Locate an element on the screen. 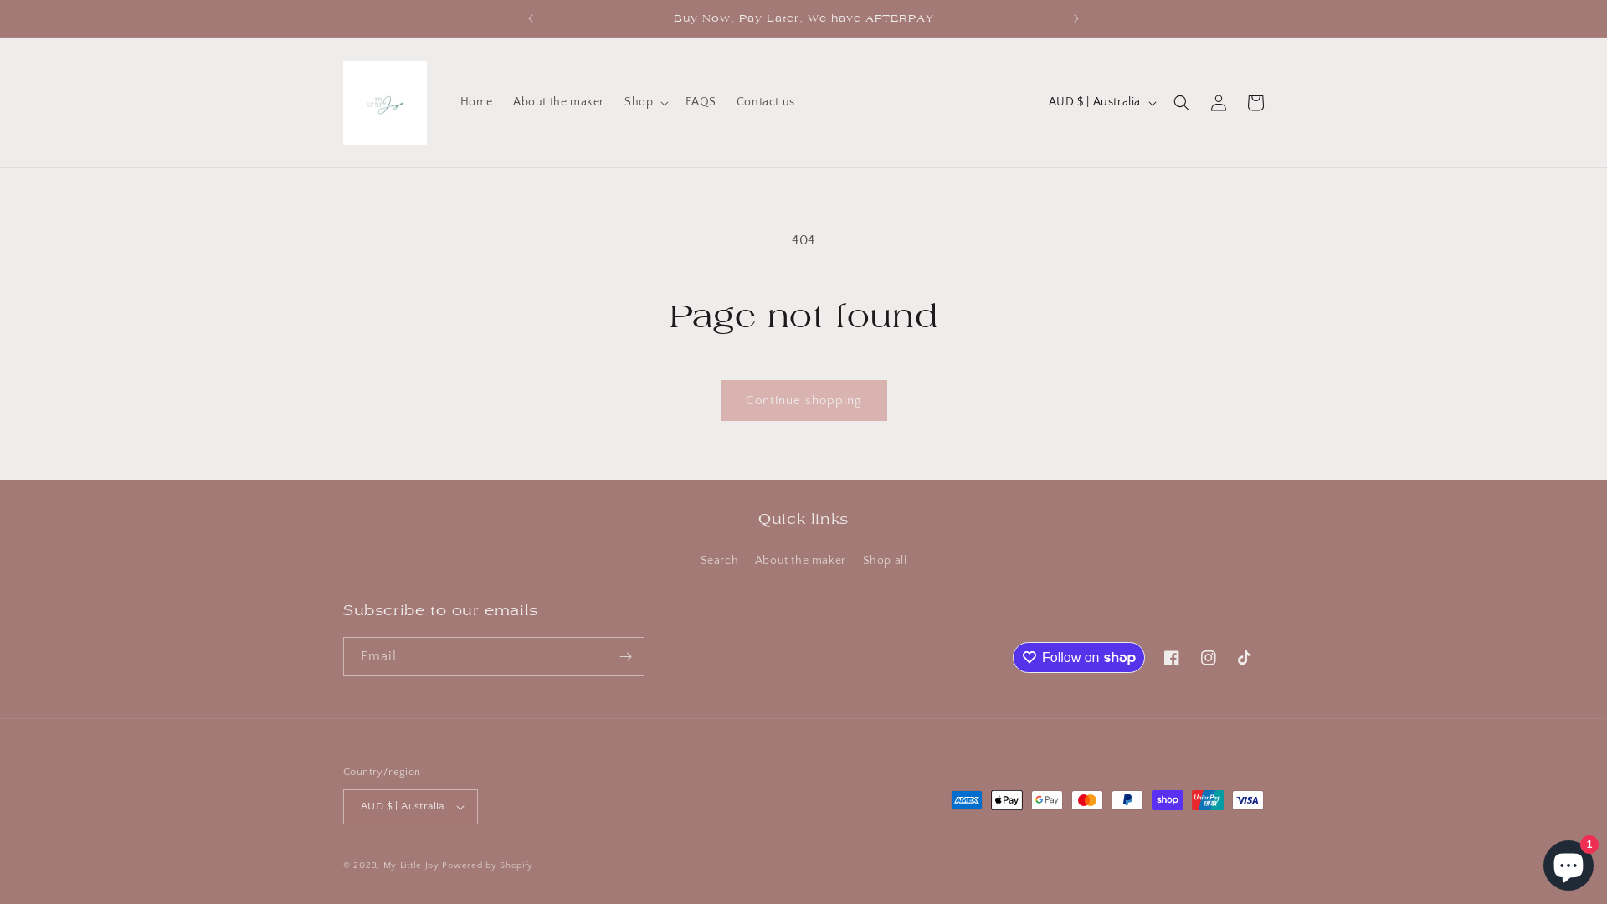 Image resolution: width=1607 pixels, height=904 pixels. Shopify online store chat is located at coordinates (1568, 862).